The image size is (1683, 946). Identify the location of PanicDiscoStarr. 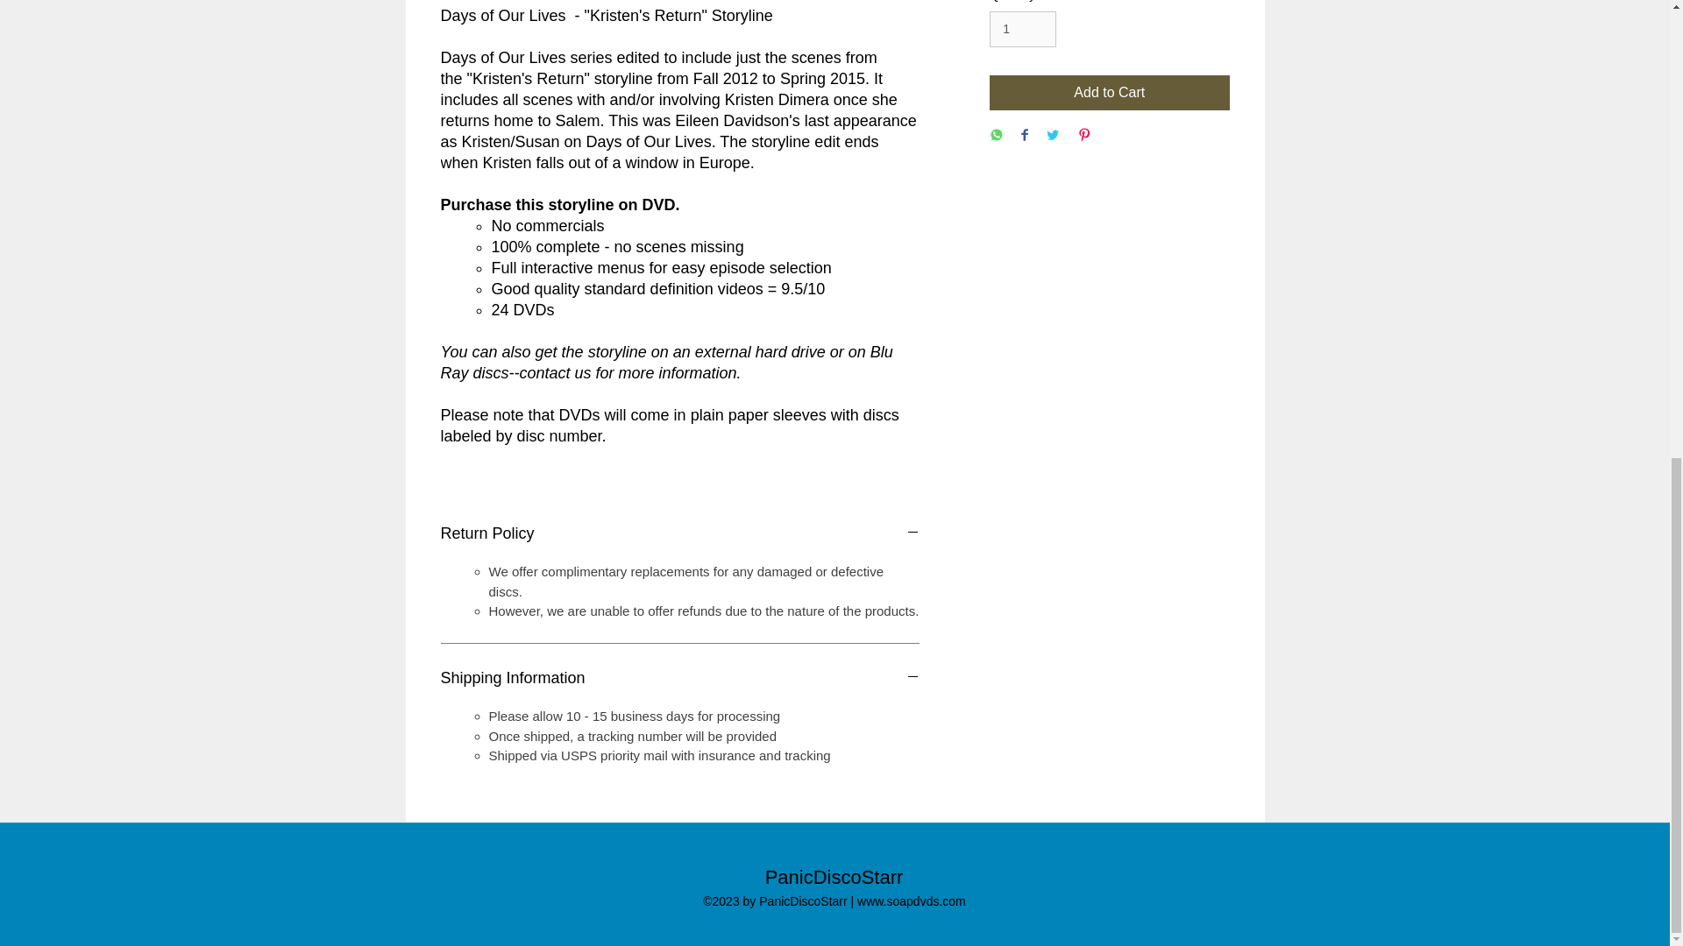
(834, 878).